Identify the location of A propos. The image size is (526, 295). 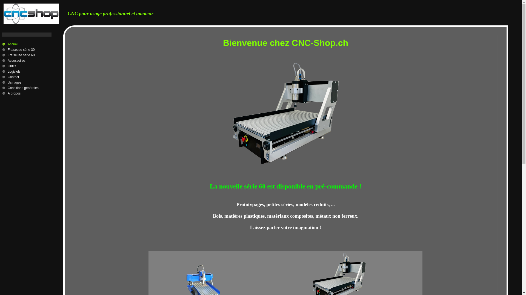
(27, 93).